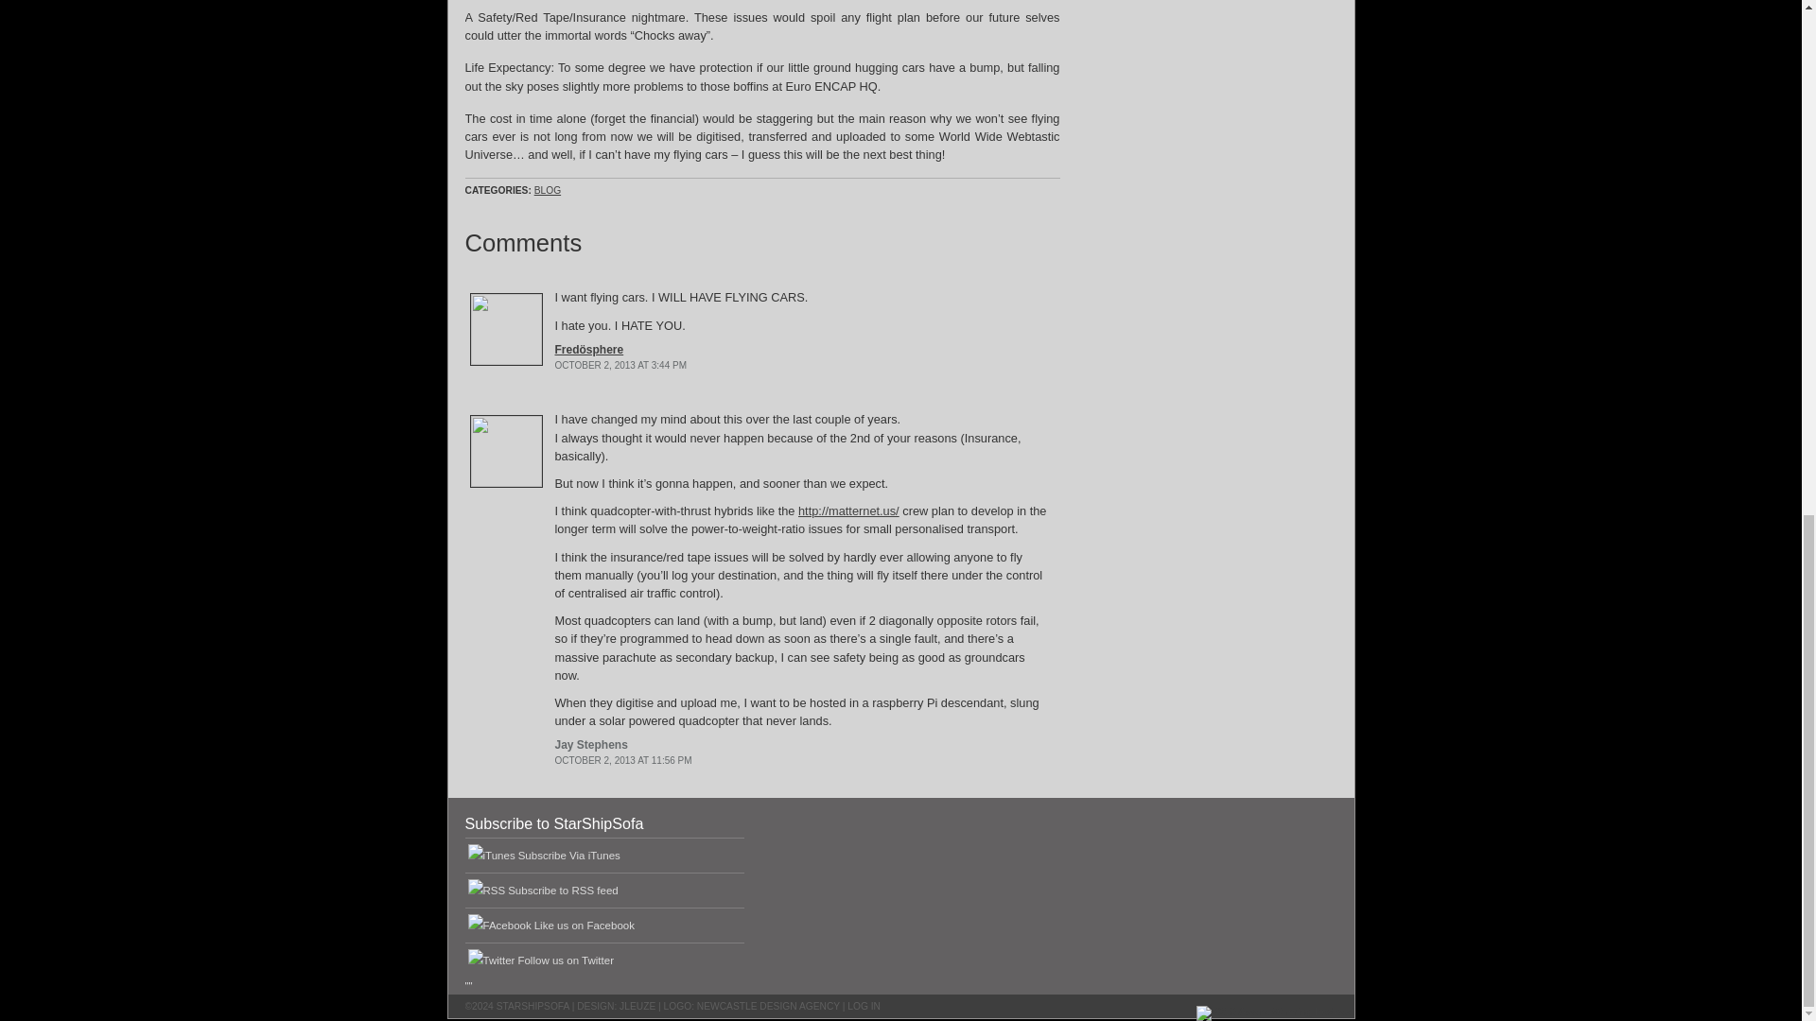 The image size is (1816, 1021). Describe the element at coordinates (768, 1006) in the screenshot. I see `Canny Creative` at that location.